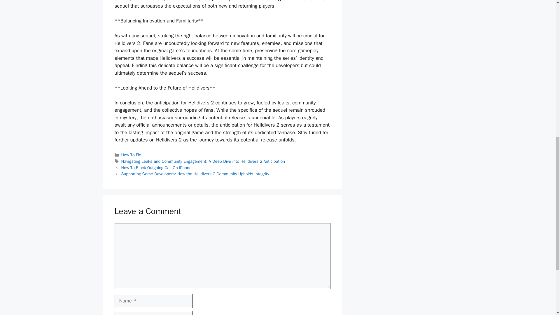 This screenshot has width=560, height=315. Describe the element at coordinates (131, 155) in the screenshot. I see `How To Fix` at that location.